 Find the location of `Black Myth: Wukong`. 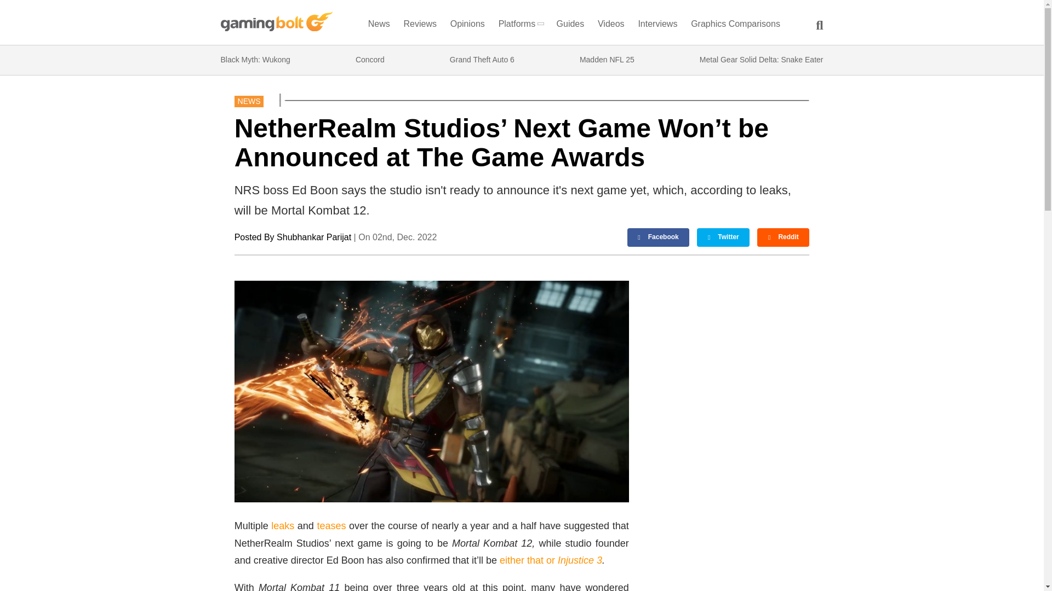

Black Myth: Wukong is located at coordinates (255, 60).